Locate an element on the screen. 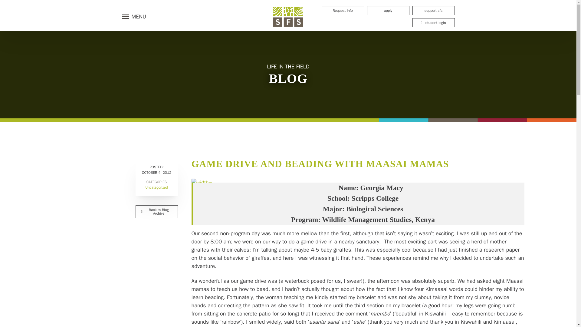 This screenshot has width=581, height=327. support sfs is located at coordinates (433, 10).